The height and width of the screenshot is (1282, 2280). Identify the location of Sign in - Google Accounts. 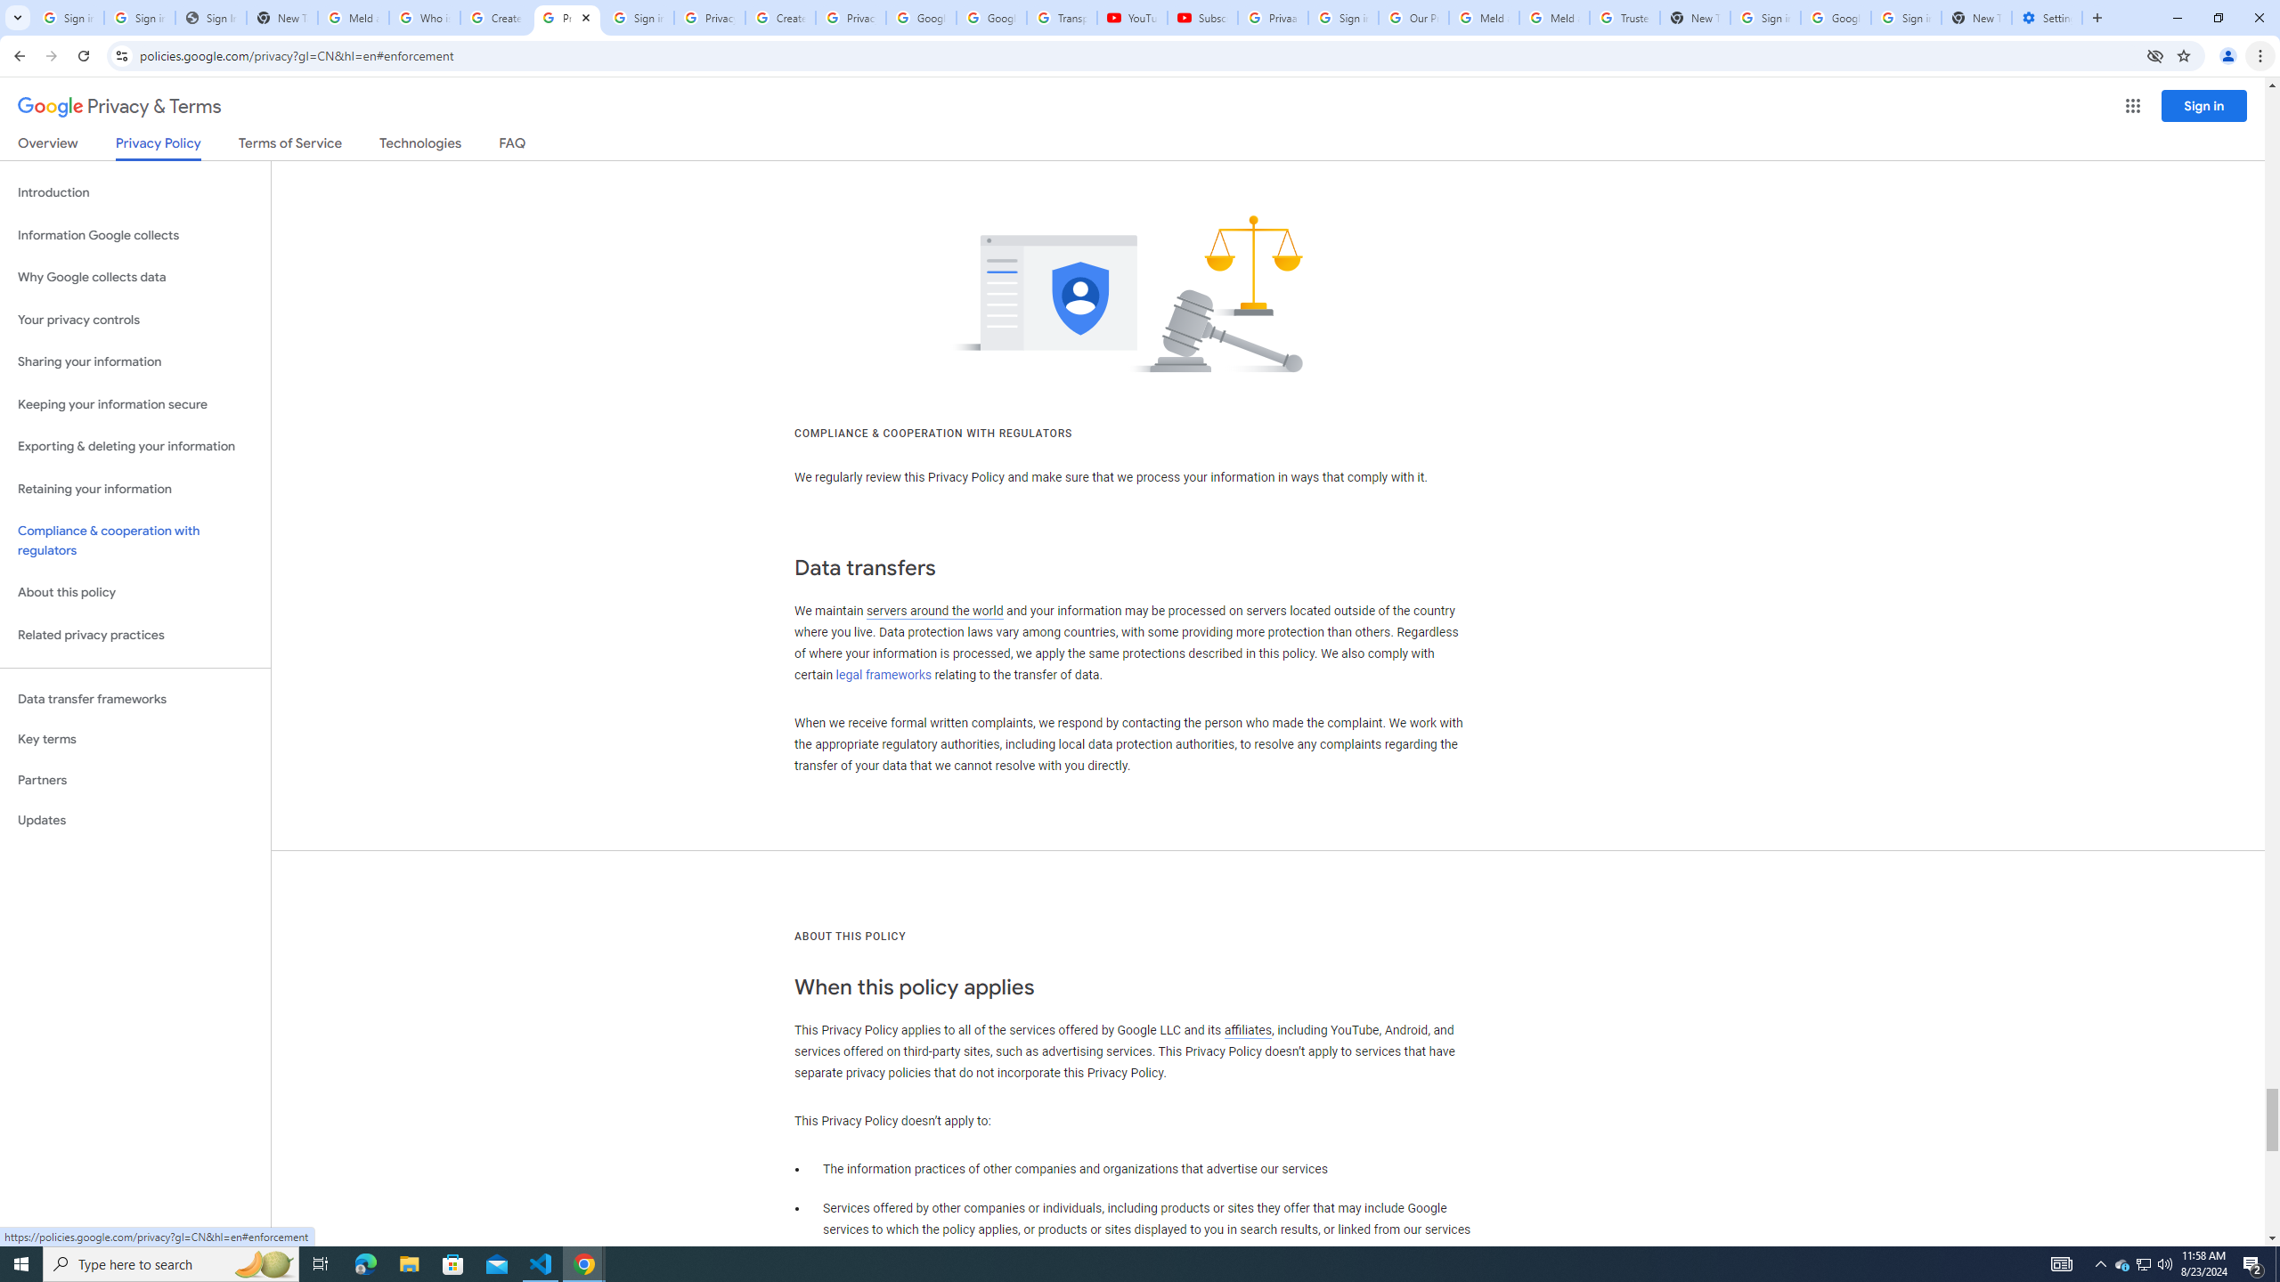
(139, 18).